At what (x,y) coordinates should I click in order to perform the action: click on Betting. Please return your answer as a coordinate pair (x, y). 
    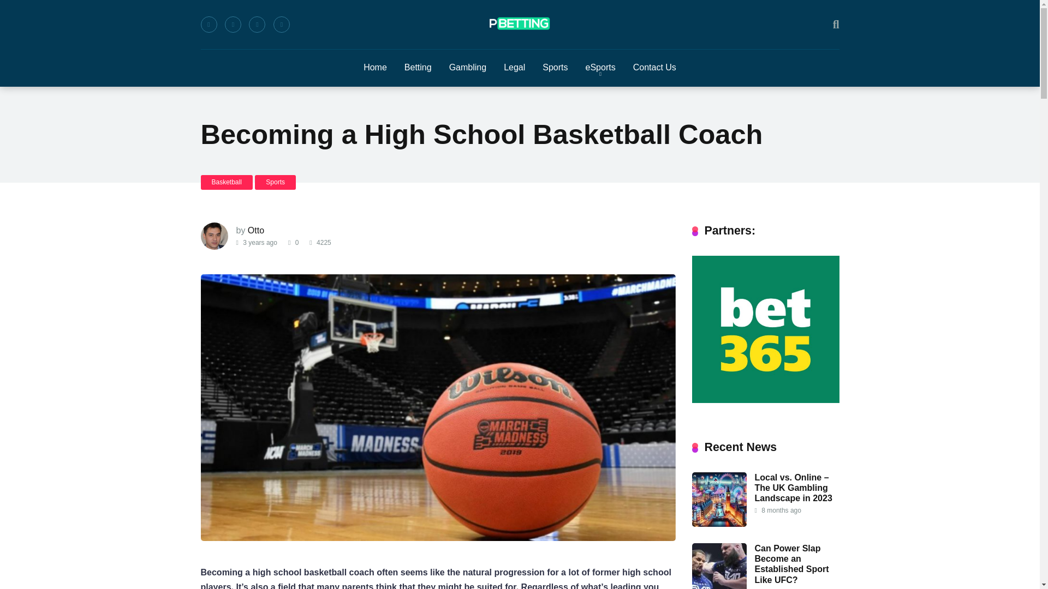
    Looking at the image, I should click on (418, 68).